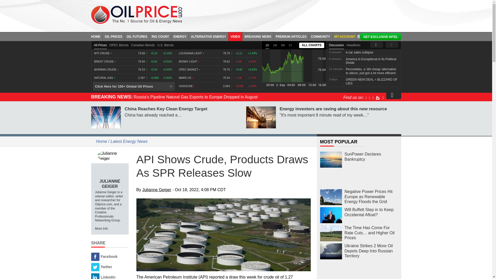 This screenshot has height=279, width=496. I want to click on OIL PRICES, so click(114, 36).